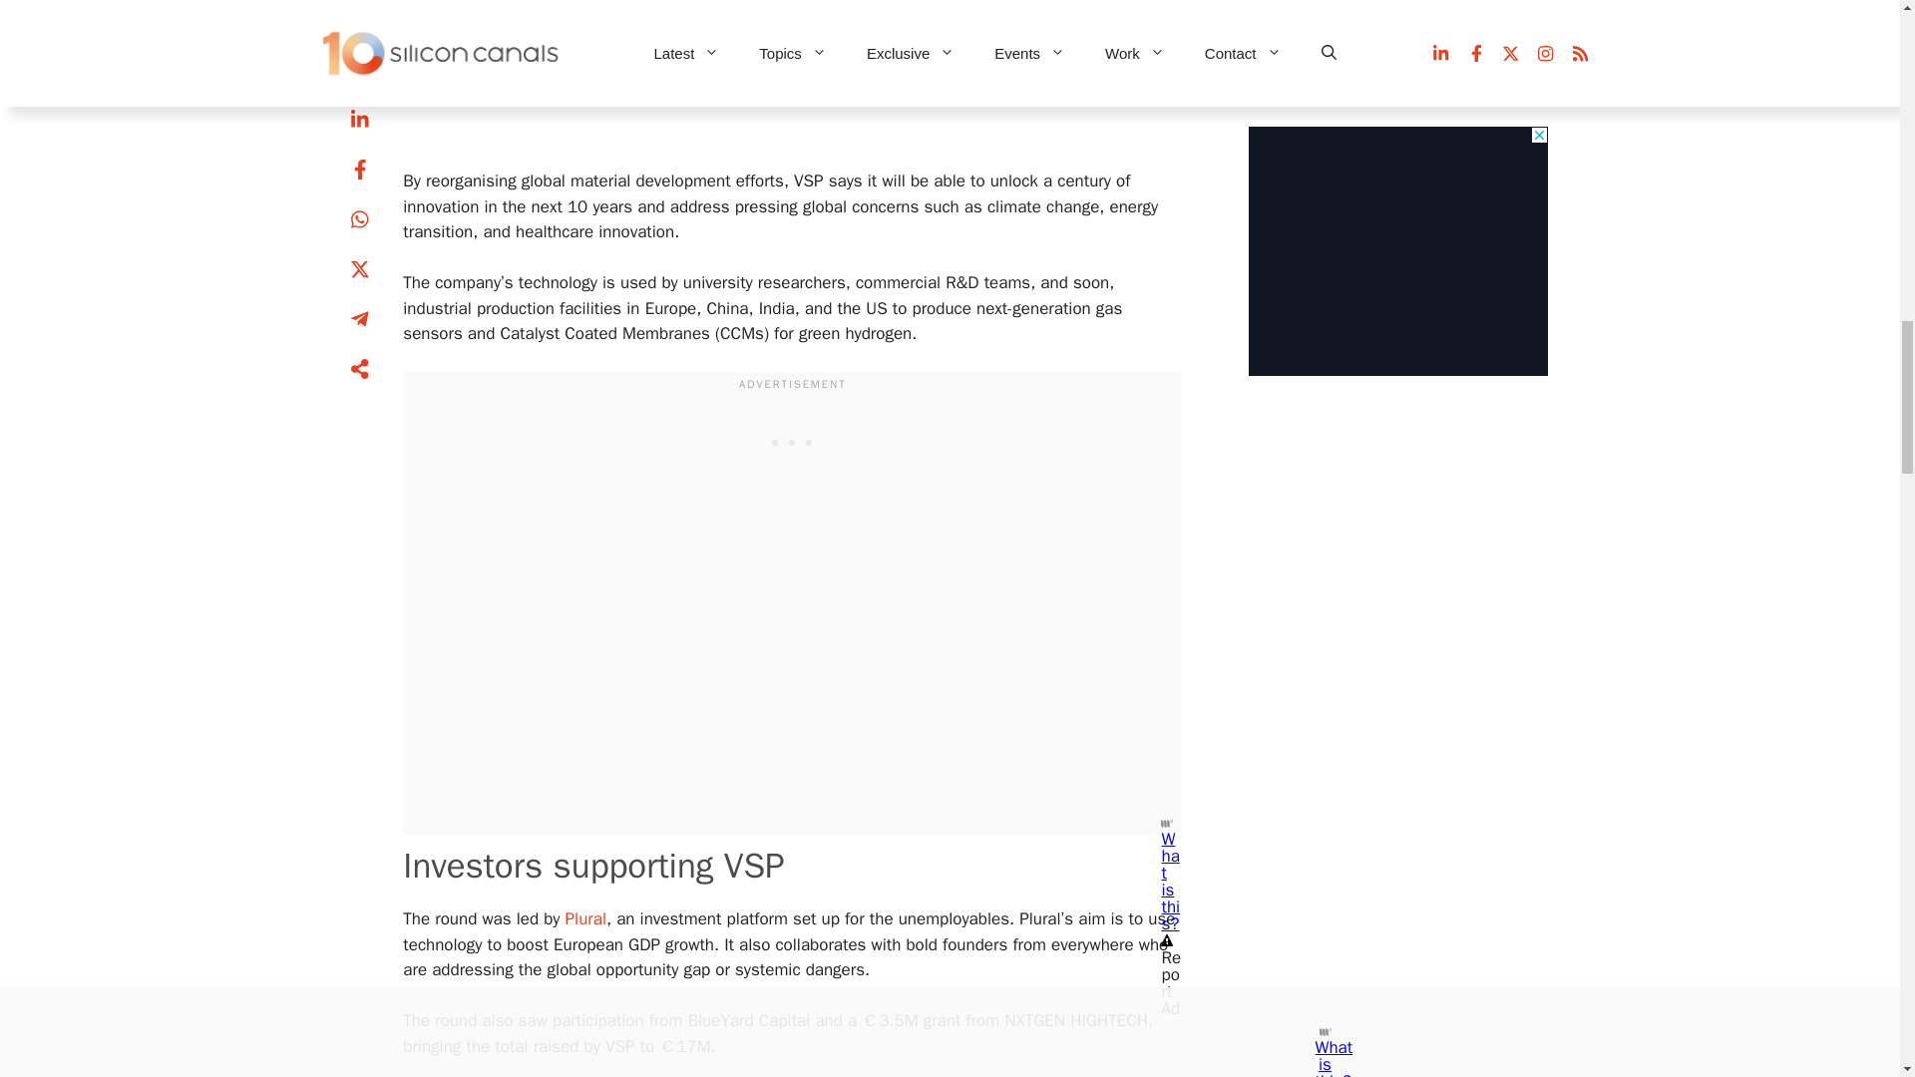 The height and width of the screenshot is (1077, 1915). What do you see at coordinates (792, 441) in the screenshot?
I see `3rd party ad content` at bounding box center [792, 441].